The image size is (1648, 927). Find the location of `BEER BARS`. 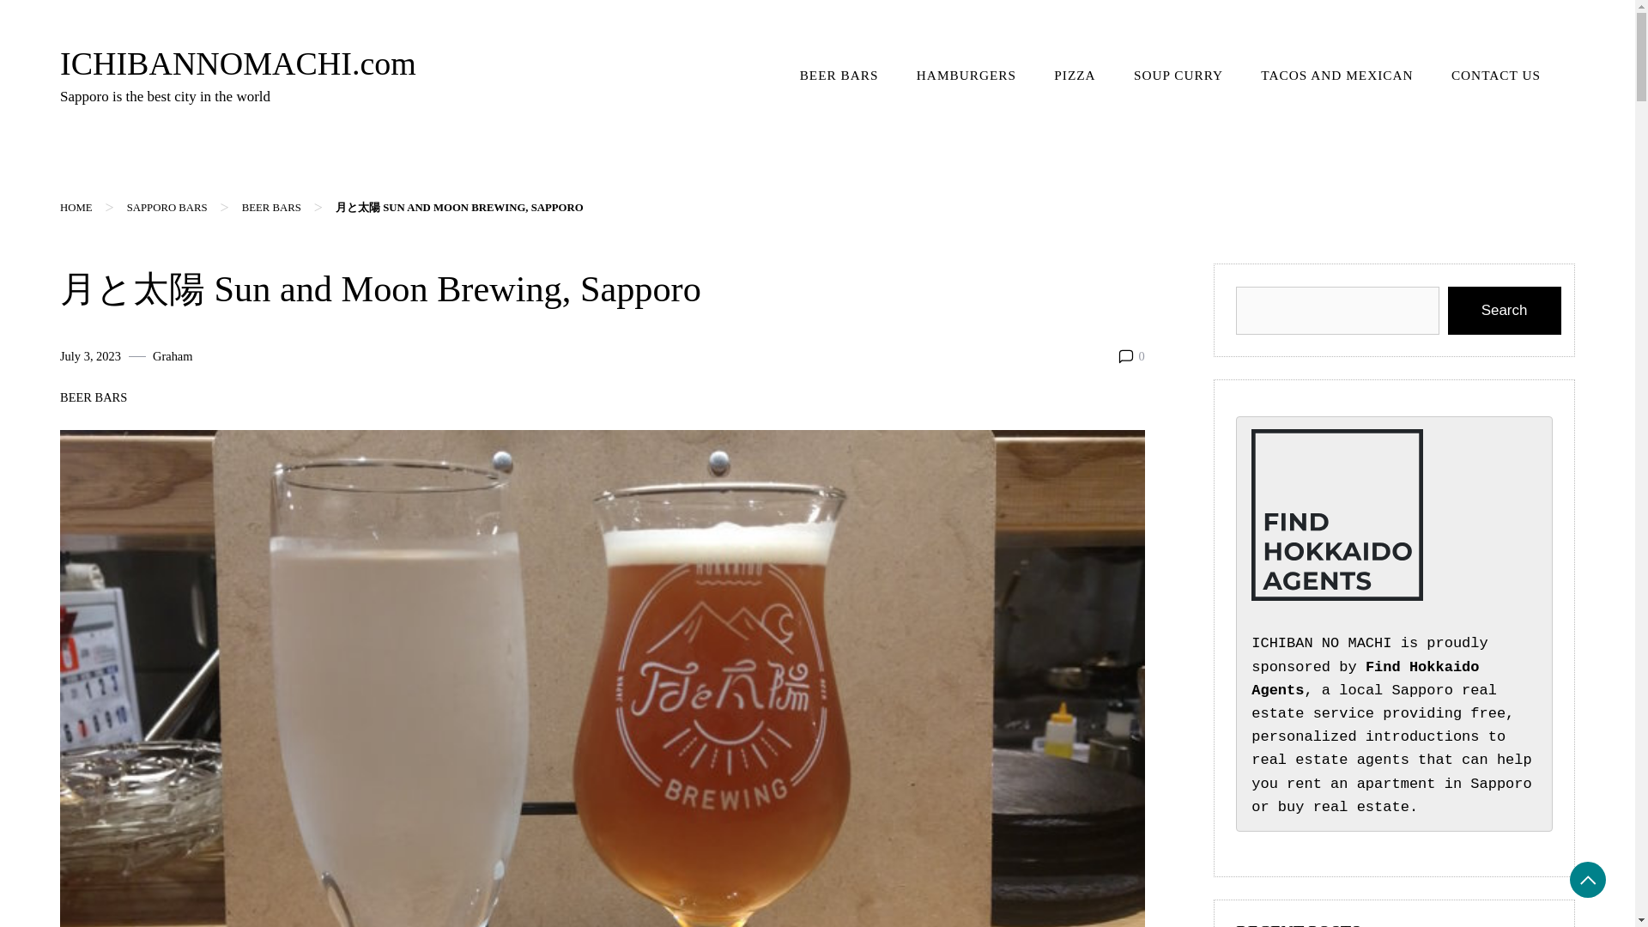

BEER BARS is located at coordinates (839, 76).